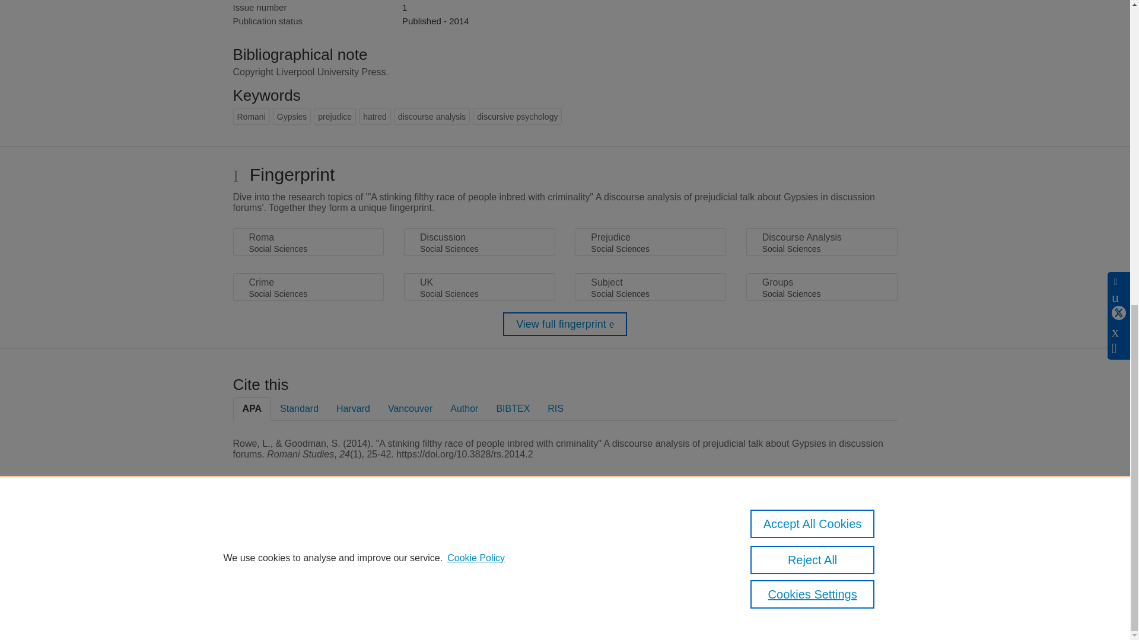  Describe the element at coordinates (284, 537) in the screenshot. I see `Pure` at that location.